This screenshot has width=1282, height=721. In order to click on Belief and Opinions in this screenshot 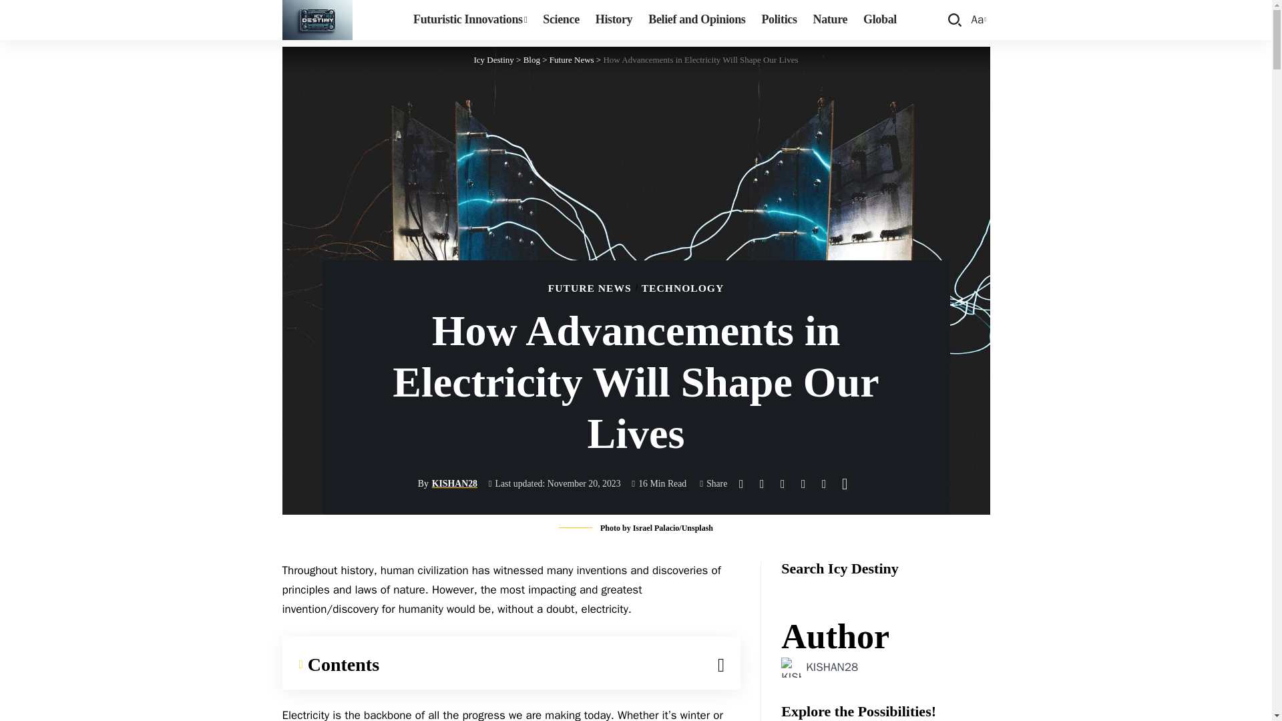, I will do `click(696, 20)`.